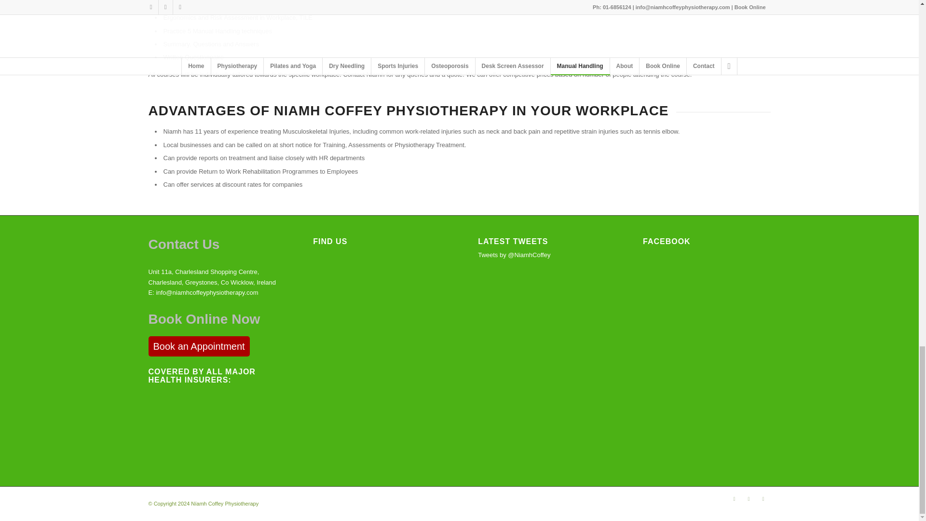  What do you see at coordinates (734, 499) in the screenshot?
I see `Gplus` at bounding box center [734, 499].